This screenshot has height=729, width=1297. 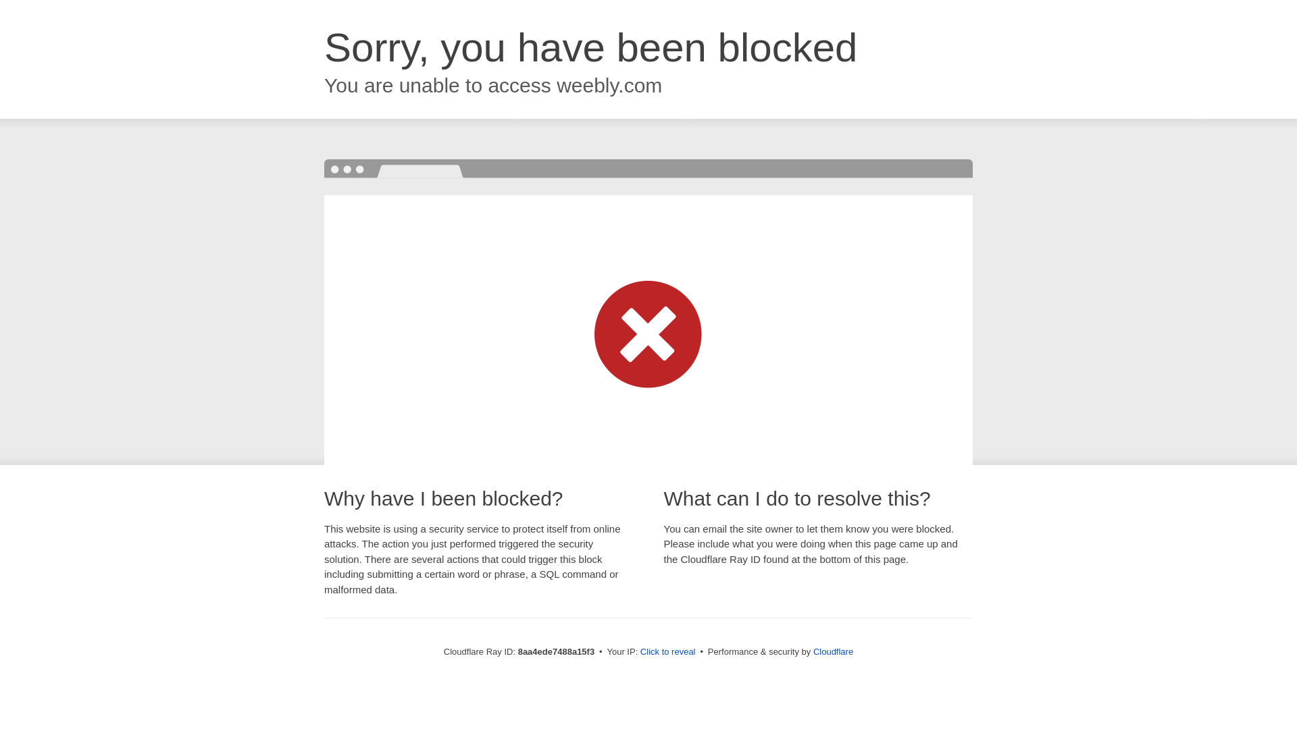 What do you see at coordinates (667, 652) in the screenshot?
I see `Click to reveal` at bounding box center [667, 652].